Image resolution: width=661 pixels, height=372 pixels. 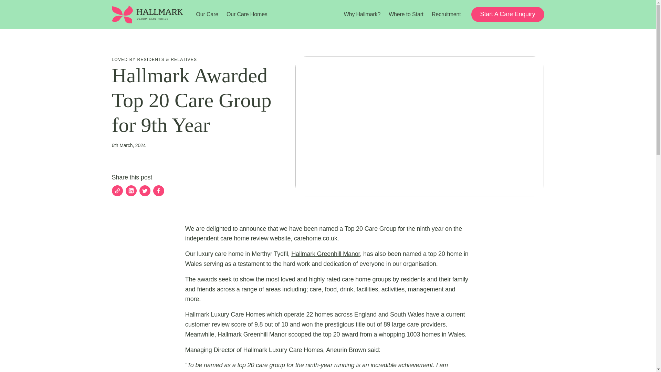 What do you see at coordinates (247, 14) in the screenshot?
I see `Our Care Homes` at bounding box center [247, 14].